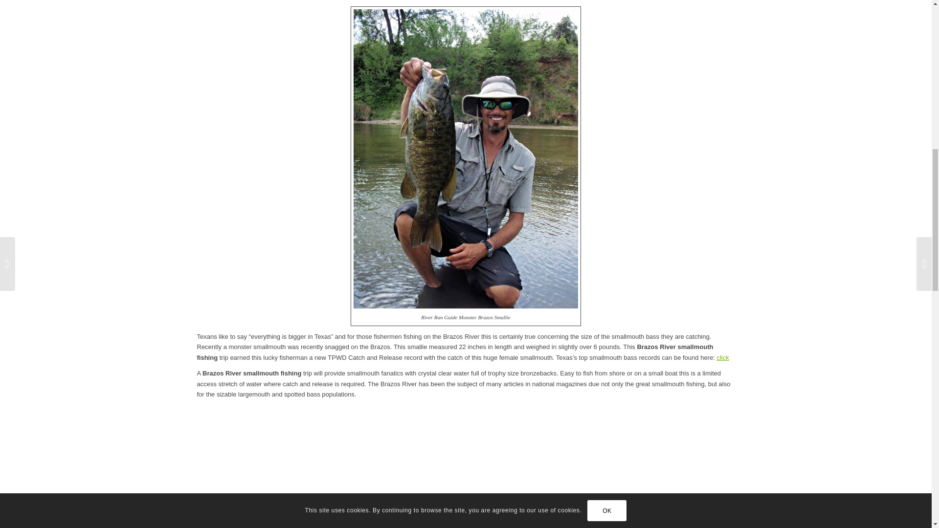 The height and width of the screenshot is (528, 939). I want to click on click, so click(722, 357).